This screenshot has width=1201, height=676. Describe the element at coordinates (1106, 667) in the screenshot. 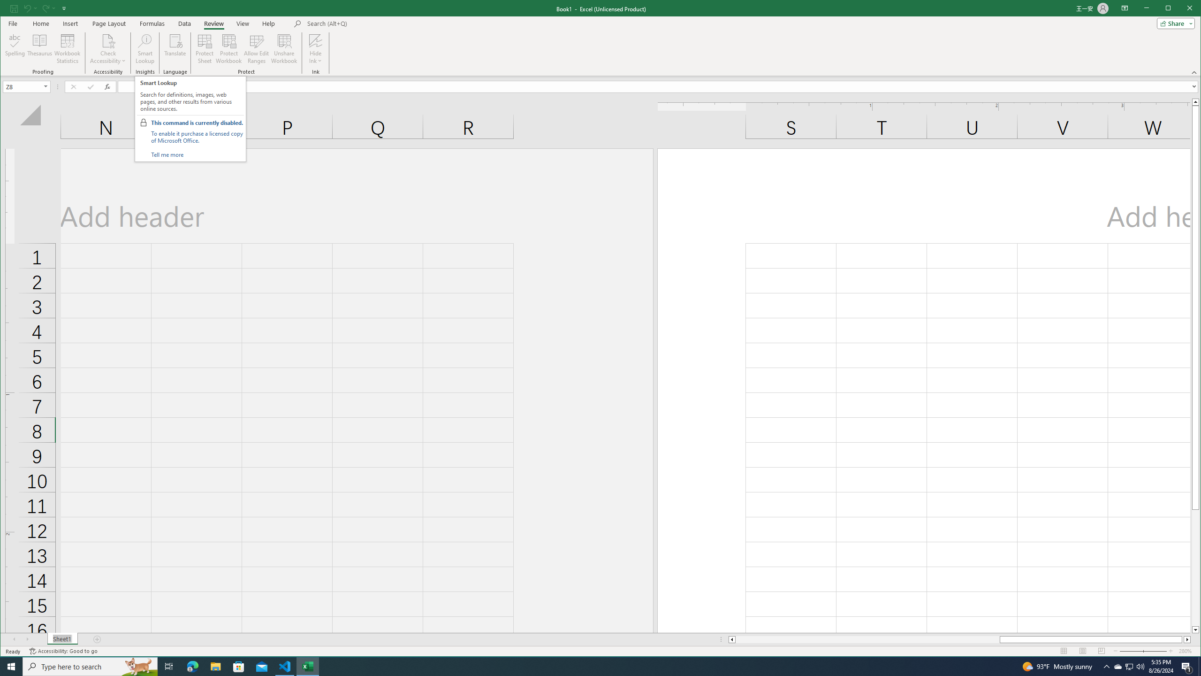

I see `Protect Sheet...` at that location.